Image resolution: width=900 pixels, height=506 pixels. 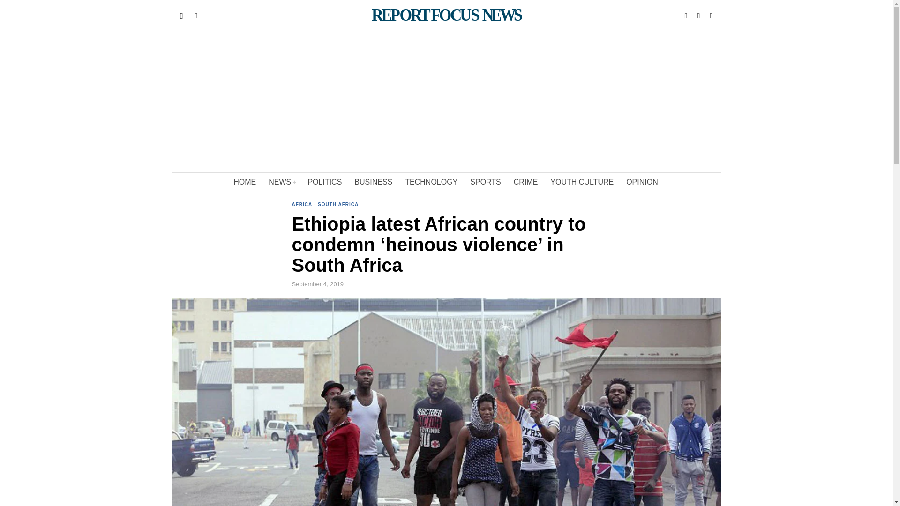 What do you see at coordinates (282, 182) in the screenshot?
I see `NEWS` at bounding box center [282, 182].